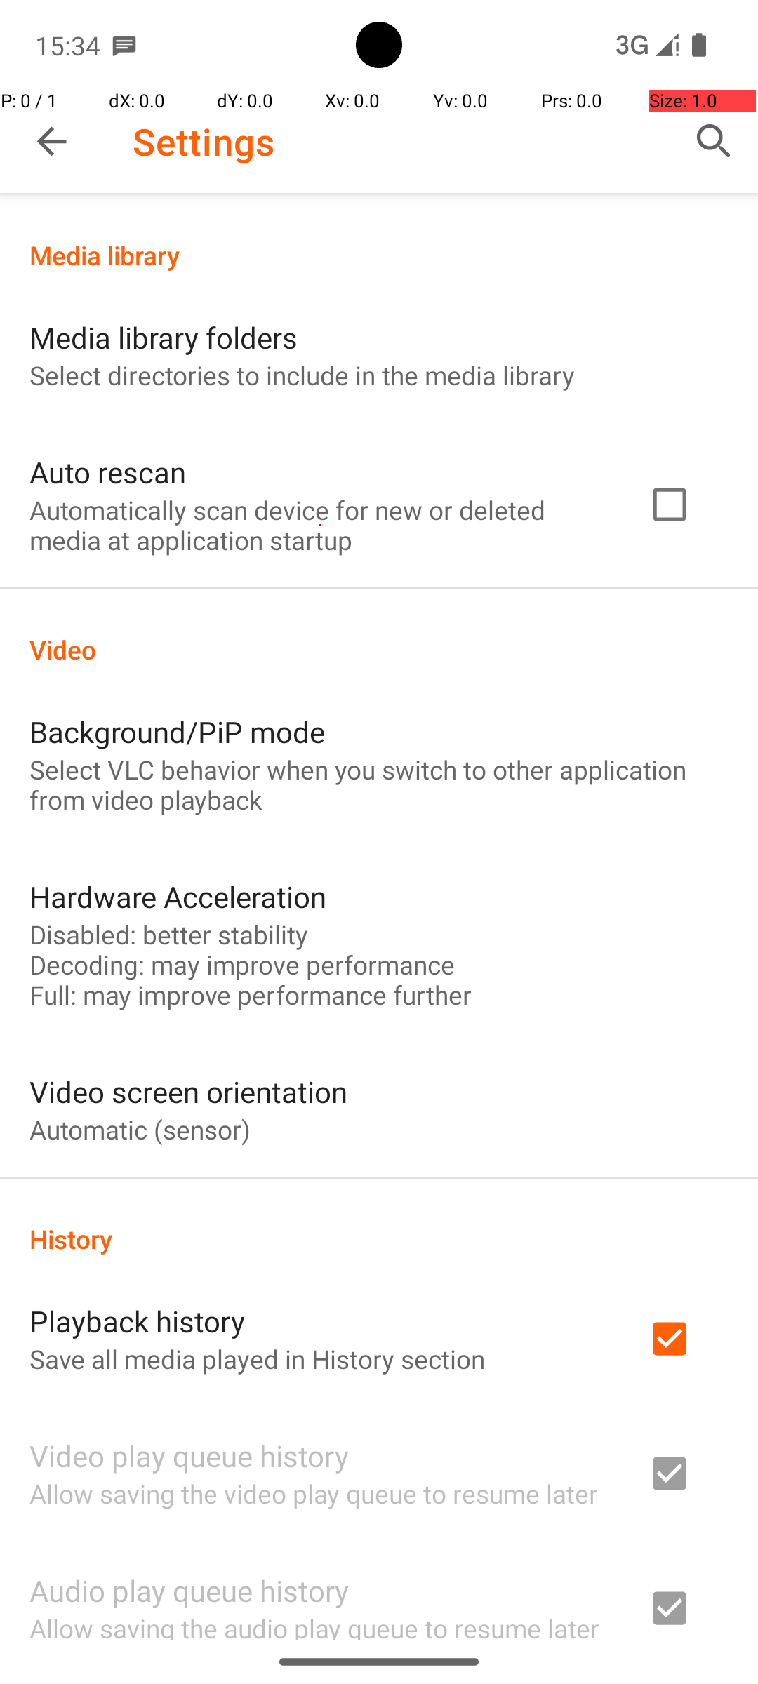 Image resolution: width=758 pixels, height=1684 pixels. Describe the element at coordinates (188, 1092) in the screenshot. I see `Video screen orientation` at that location.